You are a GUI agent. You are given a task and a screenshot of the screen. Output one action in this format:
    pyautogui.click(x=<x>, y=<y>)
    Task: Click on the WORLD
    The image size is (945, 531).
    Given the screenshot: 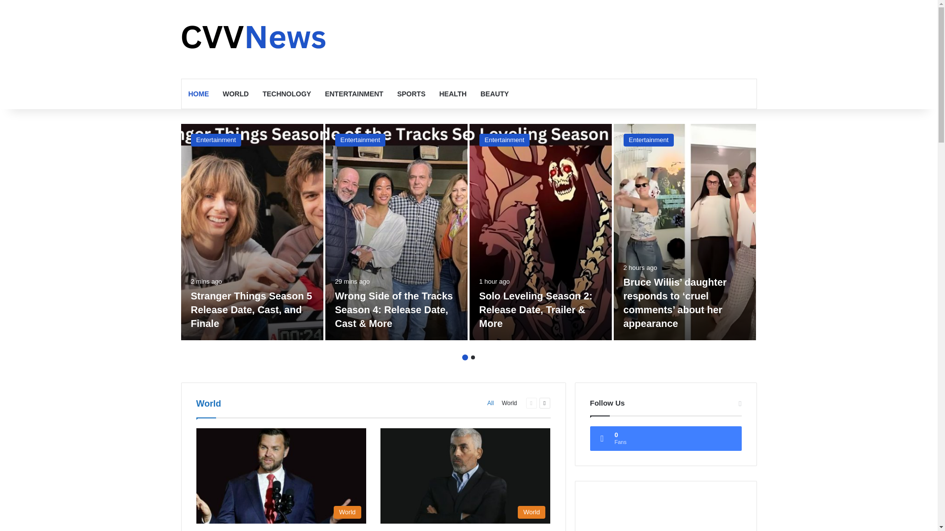 What is the action you would take?
    pyautogui.click(x=235, y=93)
    